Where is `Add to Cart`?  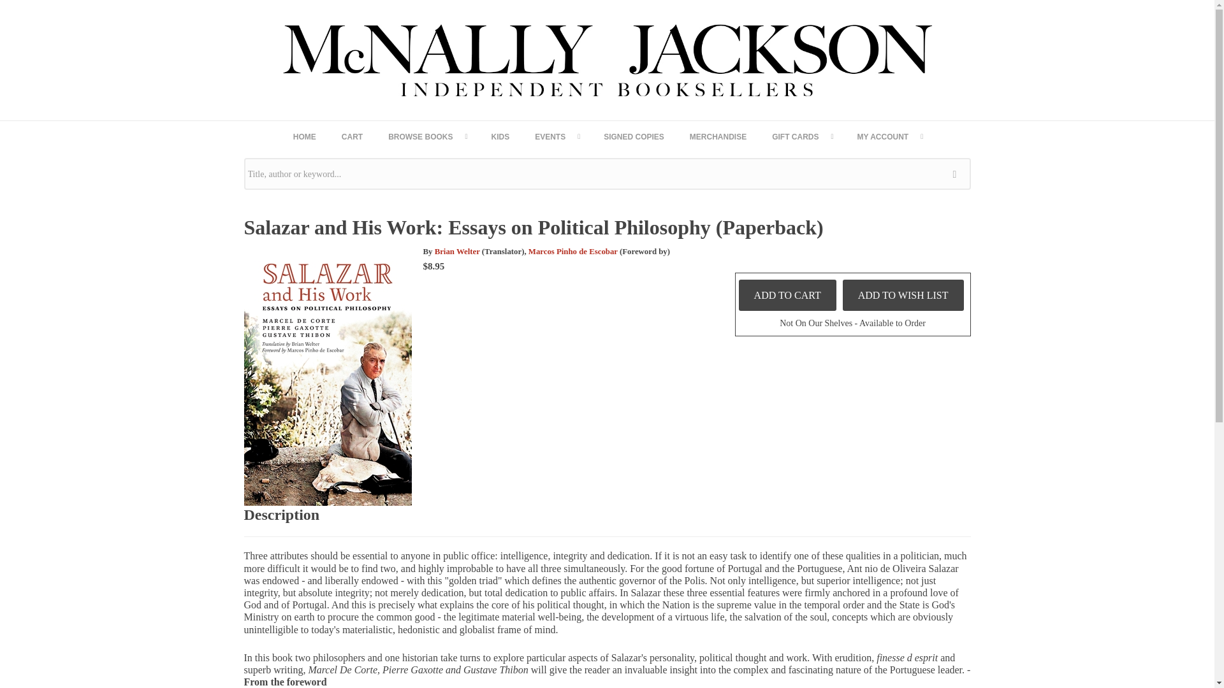
Add to Cart is located at coordinates (787, 295).